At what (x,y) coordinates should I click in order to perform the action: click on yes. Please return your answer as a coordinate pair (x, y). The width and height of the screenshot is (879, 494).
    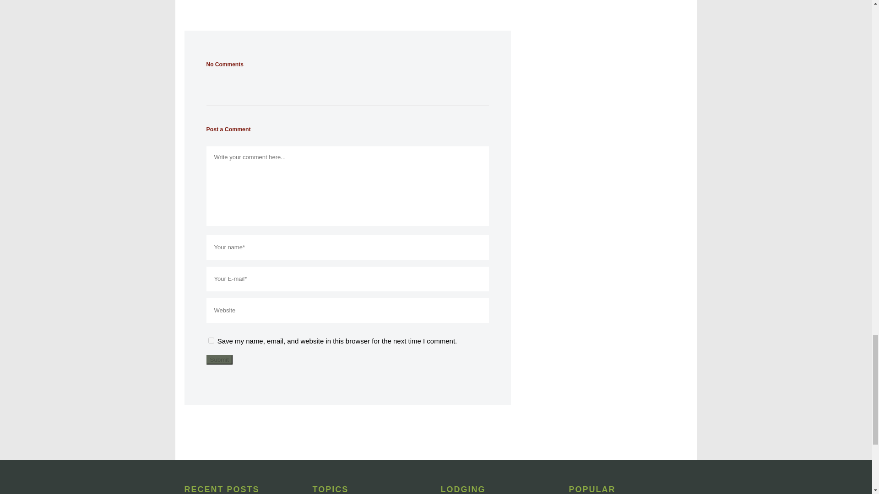
    Looking at the image, I should click on (211, 340).